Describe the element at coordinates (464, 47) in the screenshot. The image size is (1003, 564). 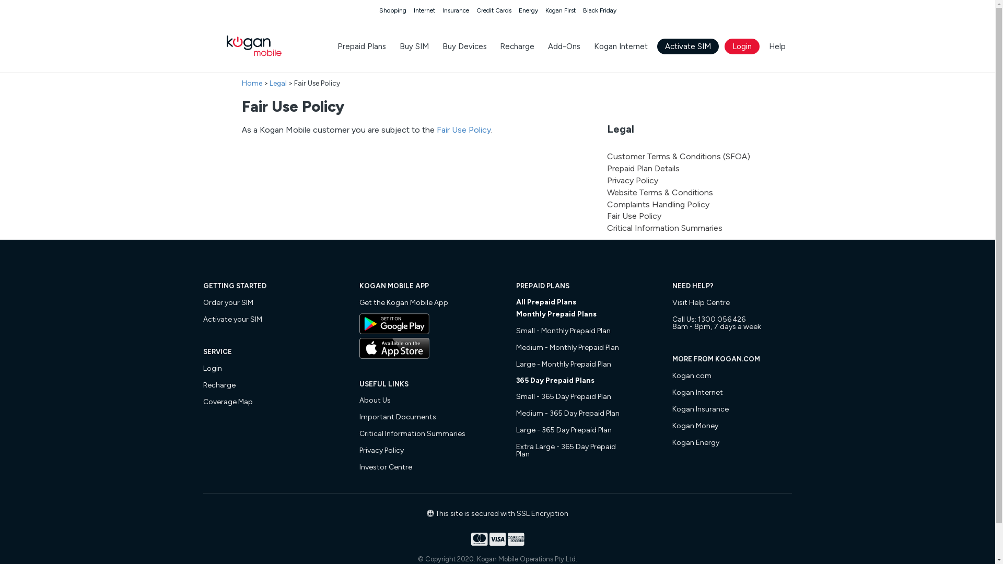
I see `Buy Devices` at that location.